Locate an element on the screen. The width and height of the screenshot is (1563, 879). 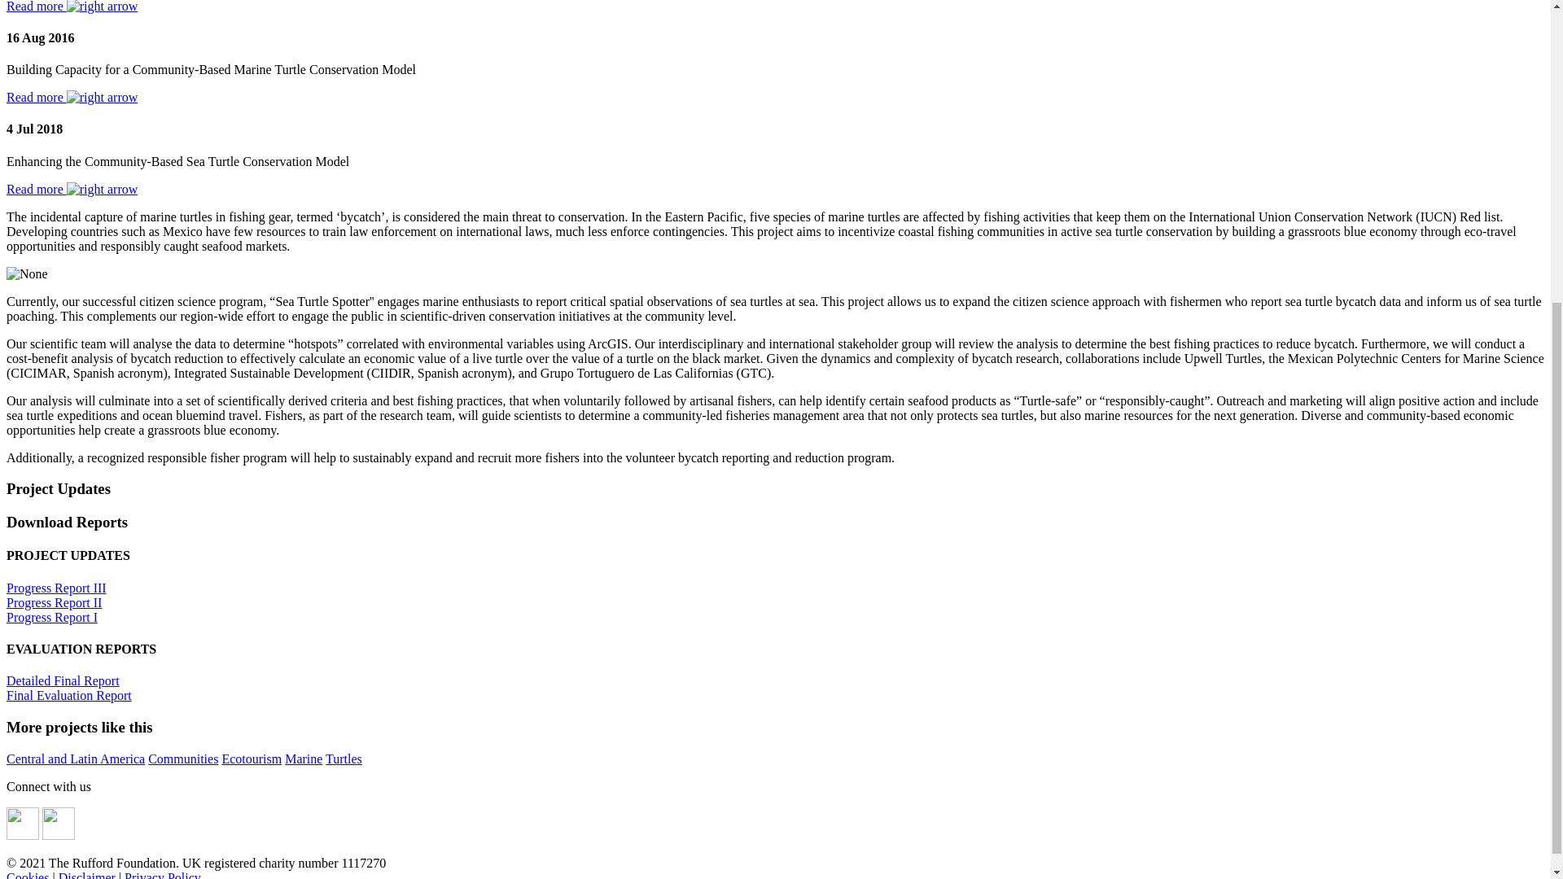
Progress Report I is located at coordinates (51, 617).